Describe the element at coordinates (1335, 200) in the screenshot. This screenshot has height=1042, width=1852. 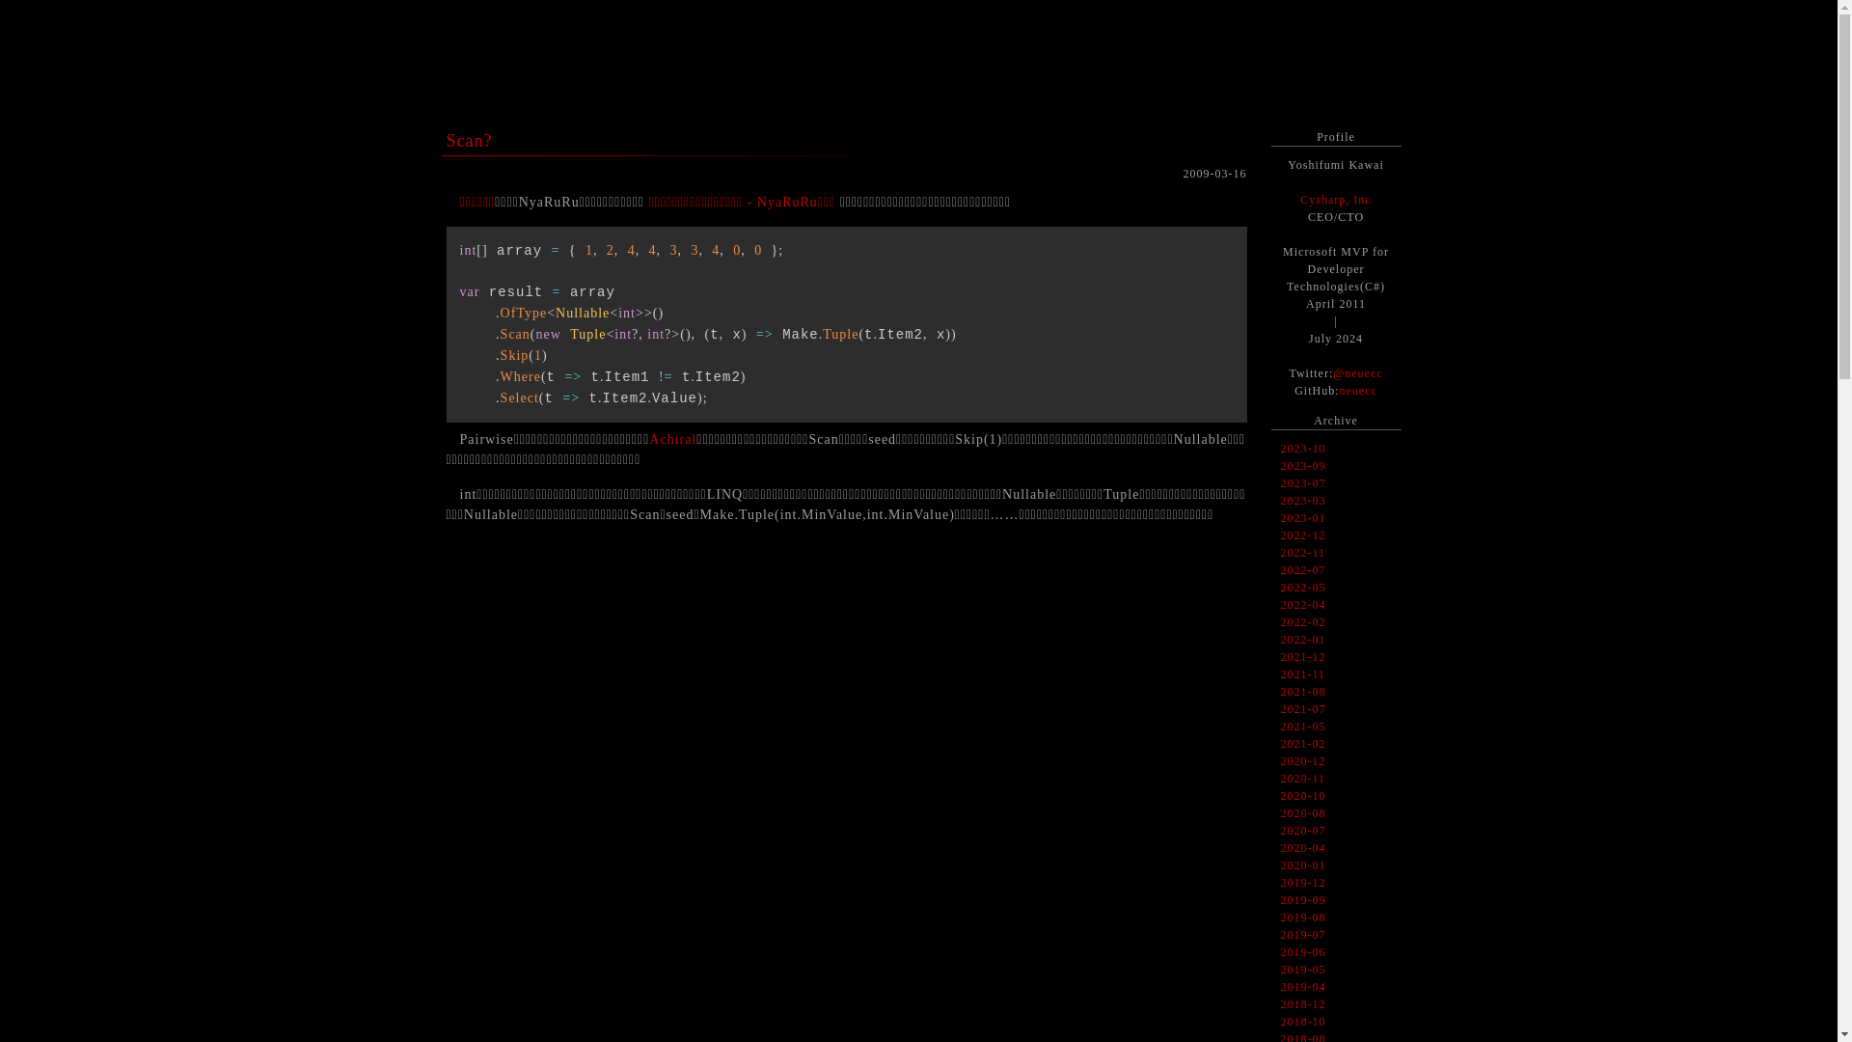
I see `Cysharp, Inc` at that location.